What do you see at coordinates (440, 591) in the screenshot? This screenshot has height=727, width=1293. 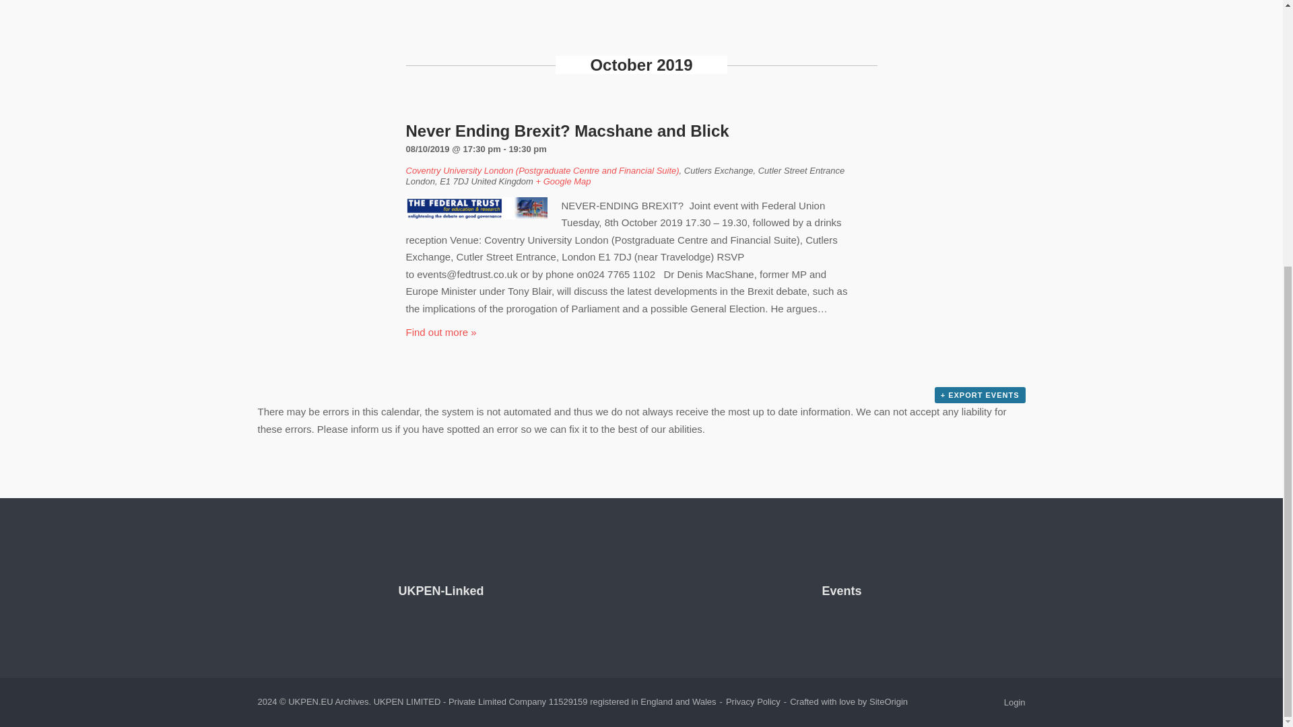 I see `UKPEN-Linked` at bounding box center [440, 591].